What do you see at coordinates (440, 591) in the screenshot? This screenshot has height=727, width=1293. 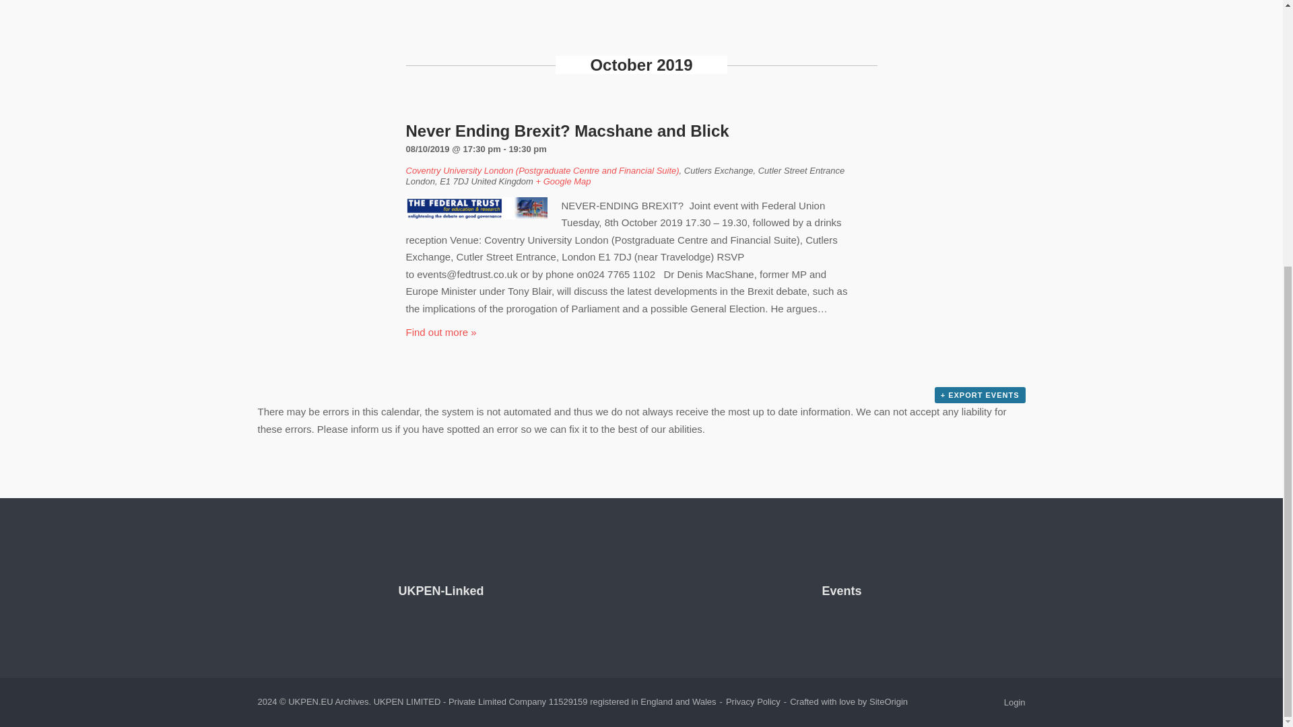 I see `UKPEN-Linked` at bounding box center [440, 591].